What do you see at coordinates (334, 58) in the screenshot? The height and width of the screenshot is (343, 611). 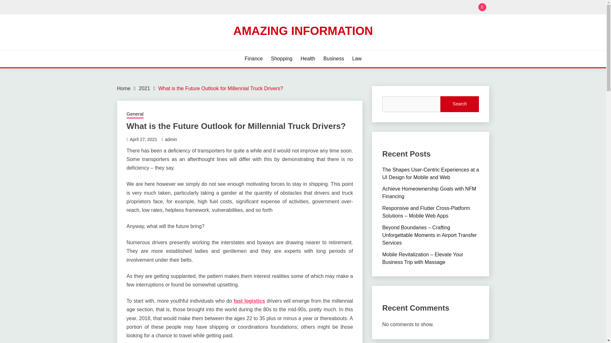 I see `Business` at bounding box center [334, 58].